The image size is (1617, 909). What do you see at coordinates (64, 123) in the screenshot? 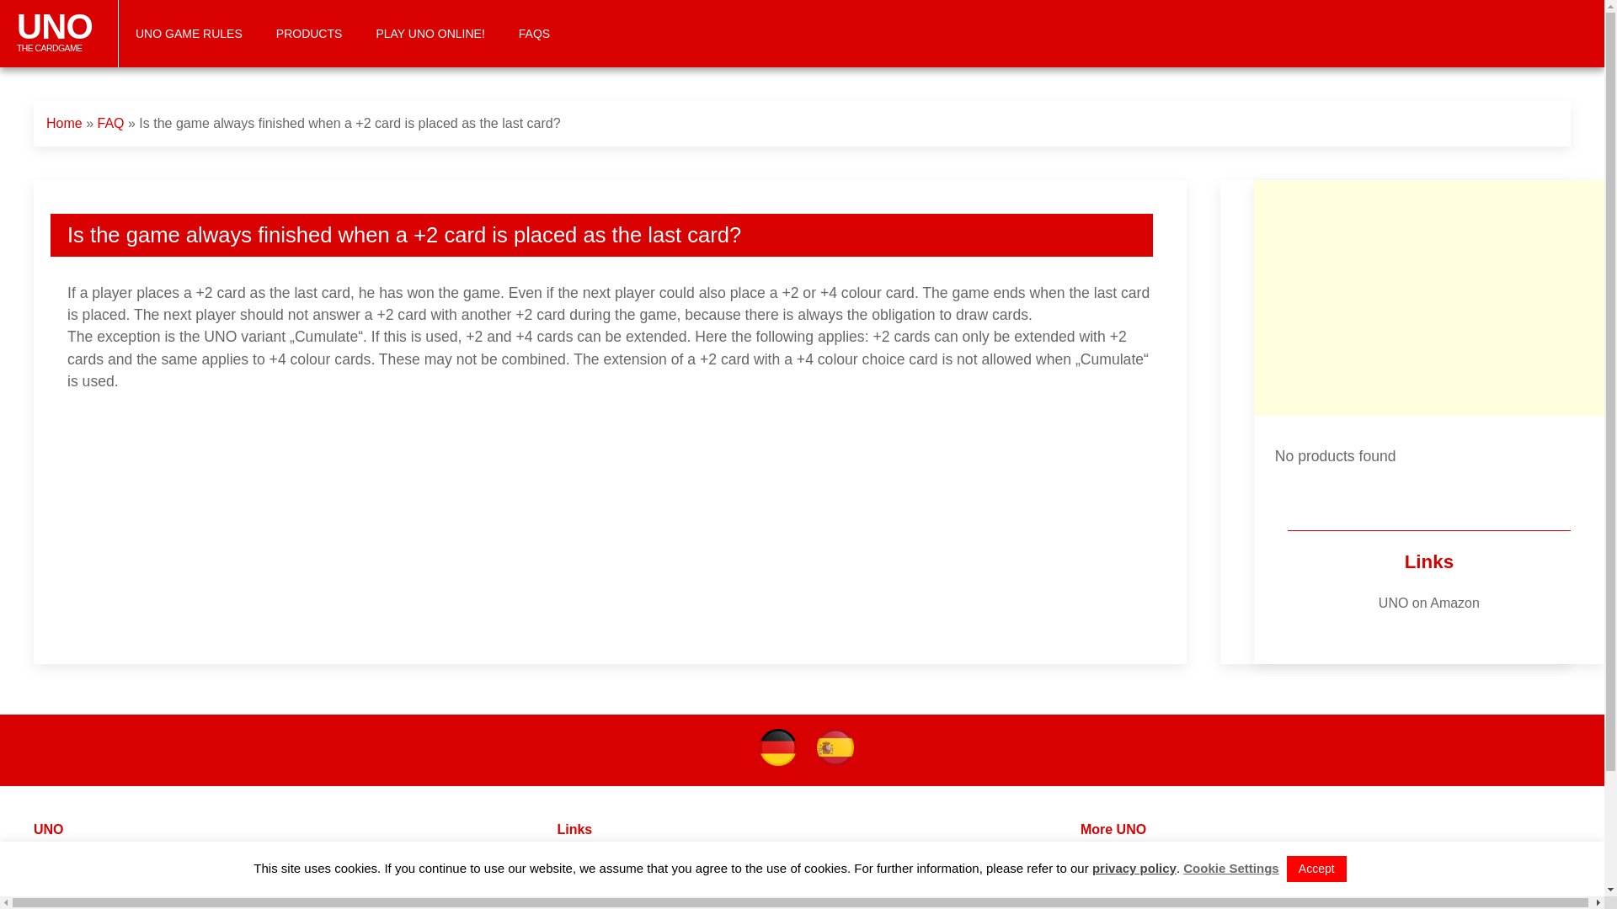
I see `UNO game rules` at bounding box center [64, 123].